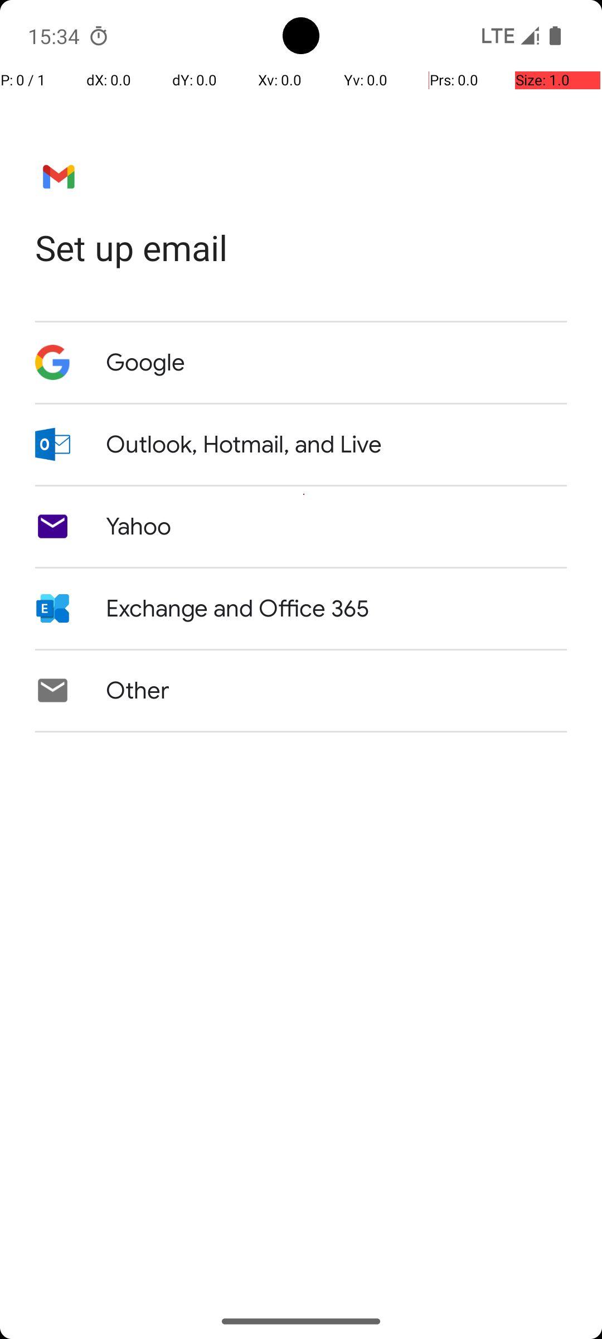  What do you see at coordinates (244, 445) in the screenshot?
I see `Outlook, Hotmail, and Live` at bounding box center [244, 445].